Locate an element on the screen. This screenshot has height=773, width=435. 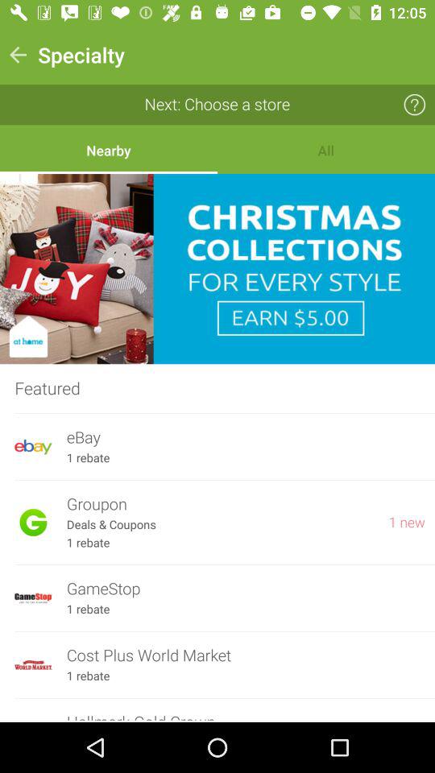
click on icon which is next to next choose a store is located at coordinates (415, 105).